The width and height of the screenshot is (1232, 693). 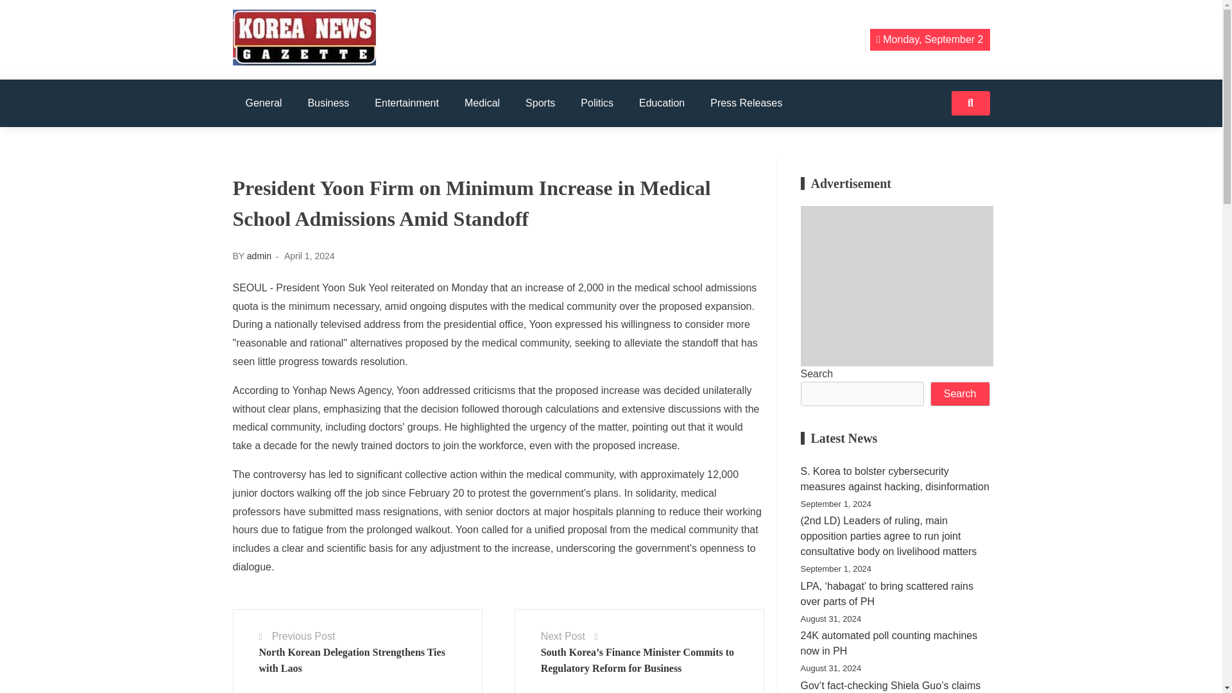 What do you see at coordinates (960, 394) in the screenshot?
I see `Search` at bounding box center [960, 394].